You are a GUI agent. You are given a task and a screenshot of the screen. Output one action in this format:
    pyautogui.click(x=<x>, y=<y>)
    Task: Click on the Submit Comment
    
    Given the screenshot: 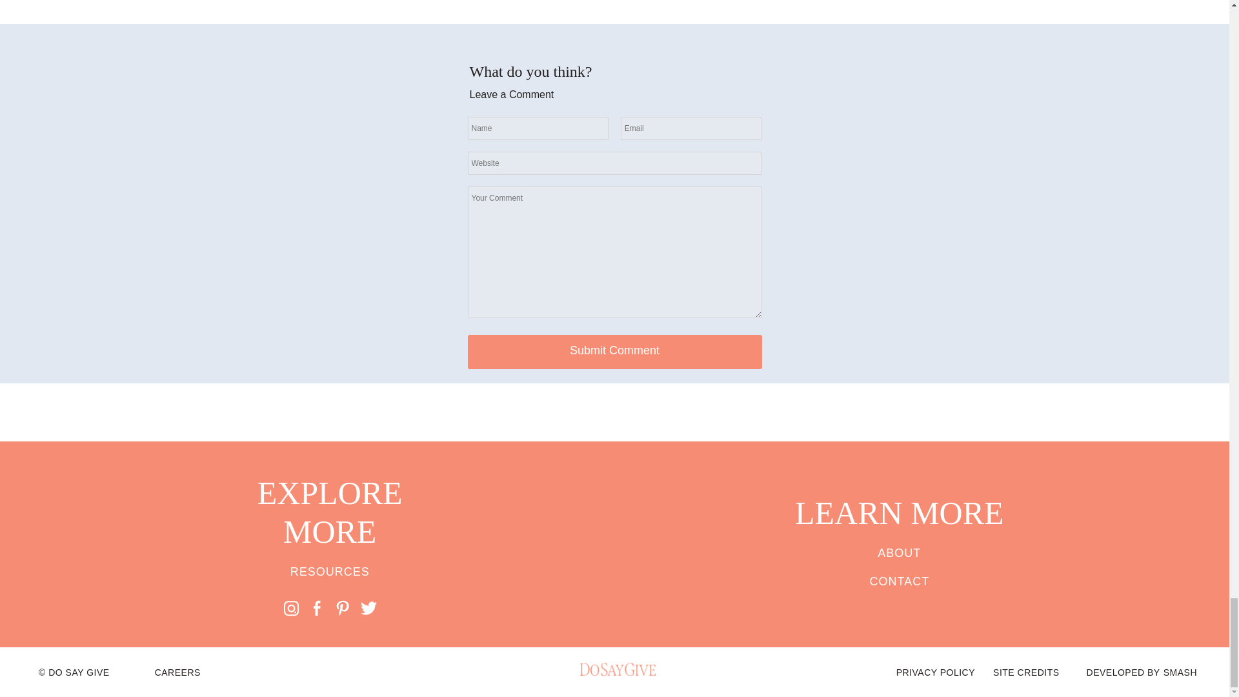 What is the action you would take?
    pyautogui.click(x=614, y=352)
    